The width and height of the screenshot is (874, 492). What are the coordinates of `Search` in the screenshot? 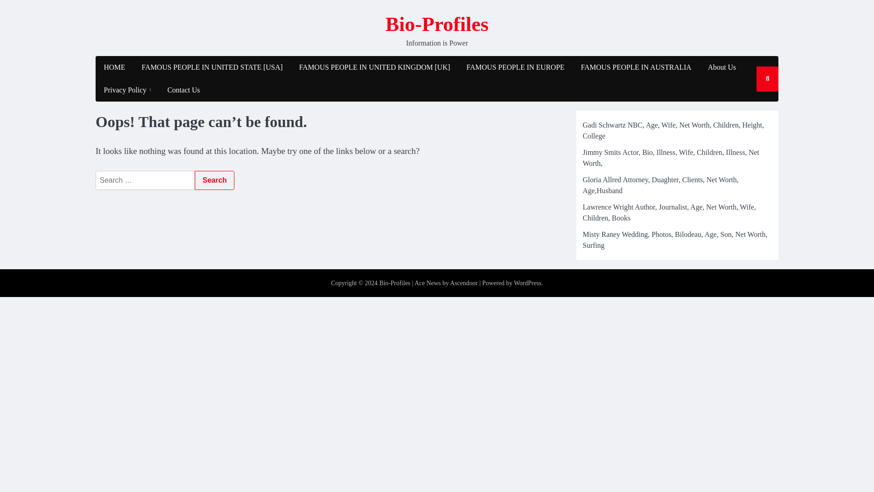 It's located at (214, 180).